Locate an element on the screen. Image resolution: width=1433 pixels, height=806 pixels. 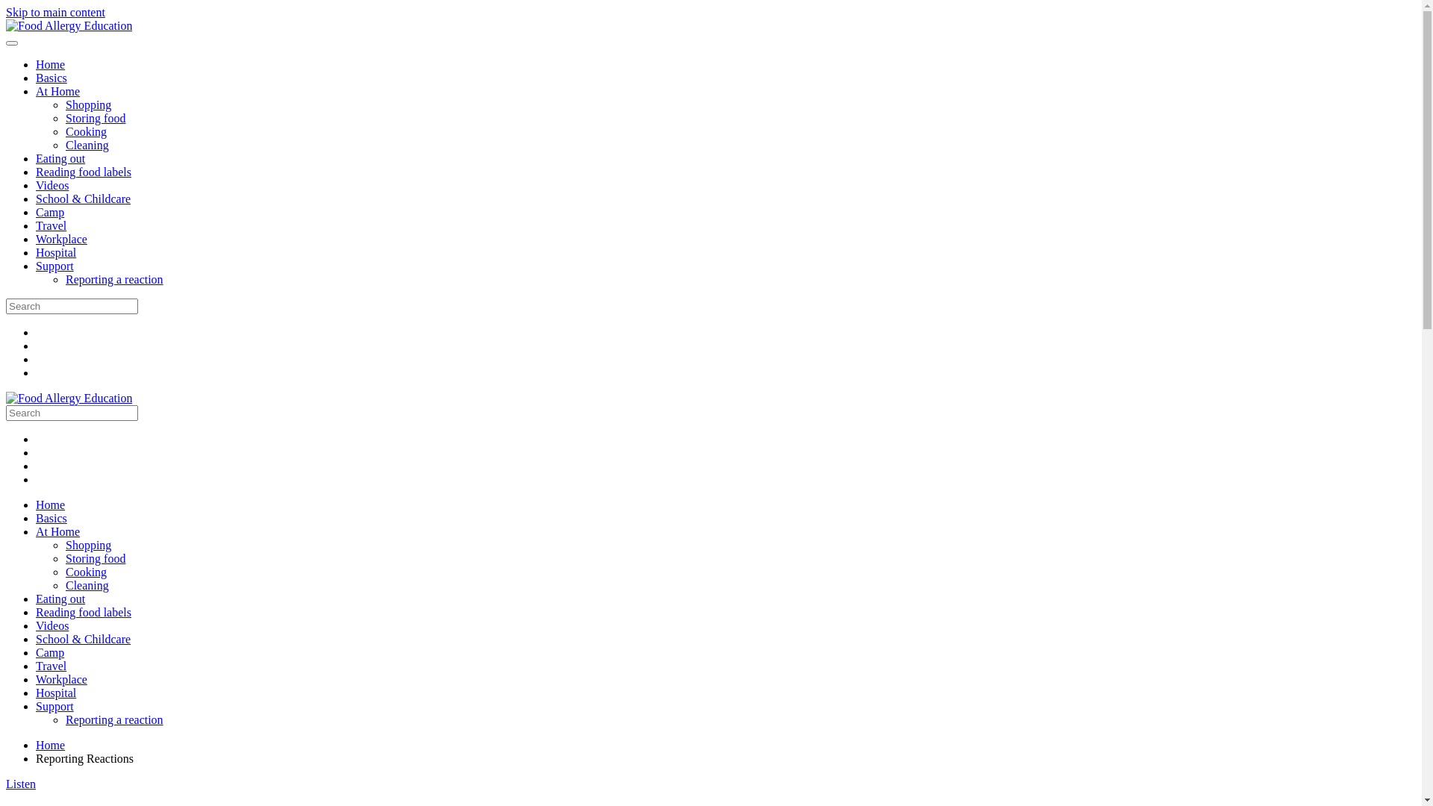
Travel is located at coordinates (51, 666).